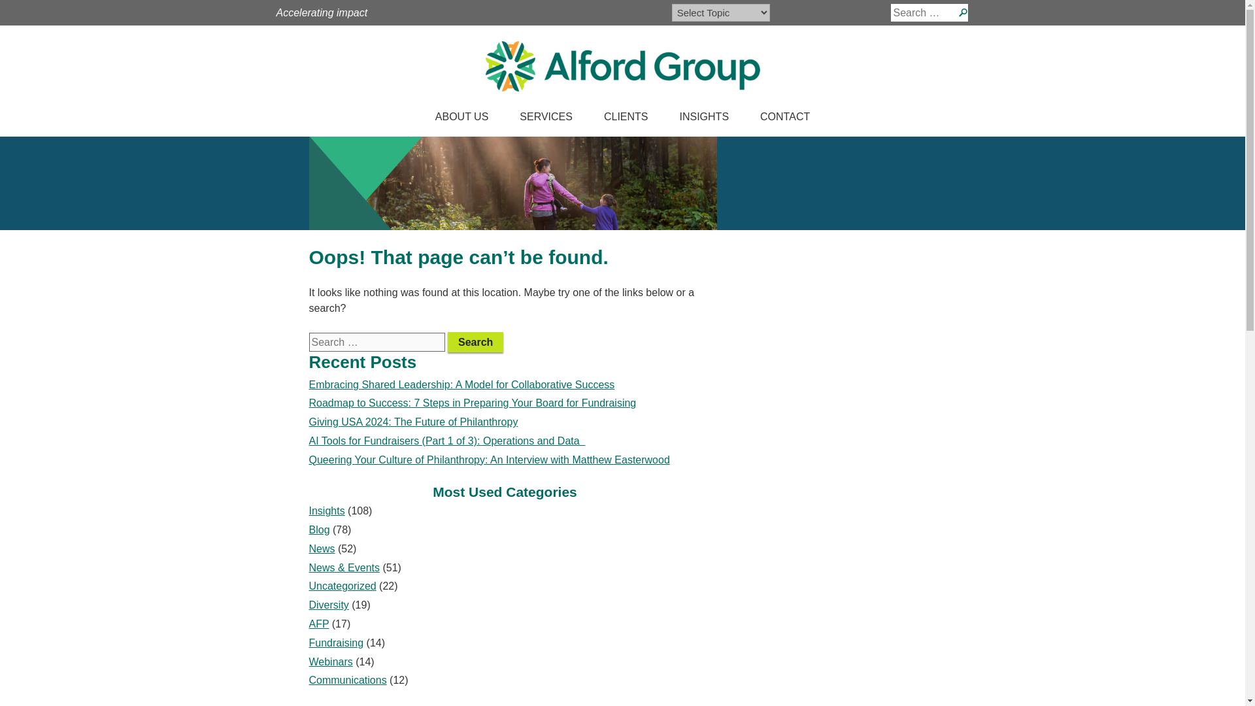  What do you see at coordinates (511, 13) in the screenshot?
I see `Twitter` at bounding box center [511, 13].